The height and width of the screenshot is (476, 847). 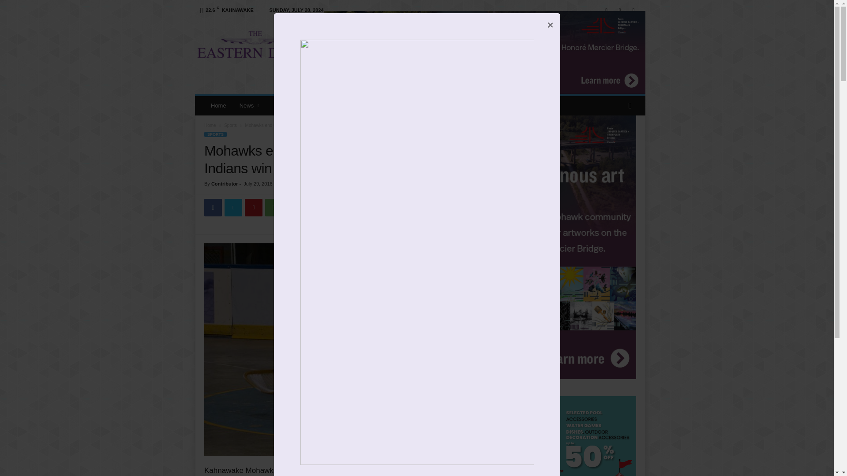 I want to click on Sports, so click(x=230, y=125).